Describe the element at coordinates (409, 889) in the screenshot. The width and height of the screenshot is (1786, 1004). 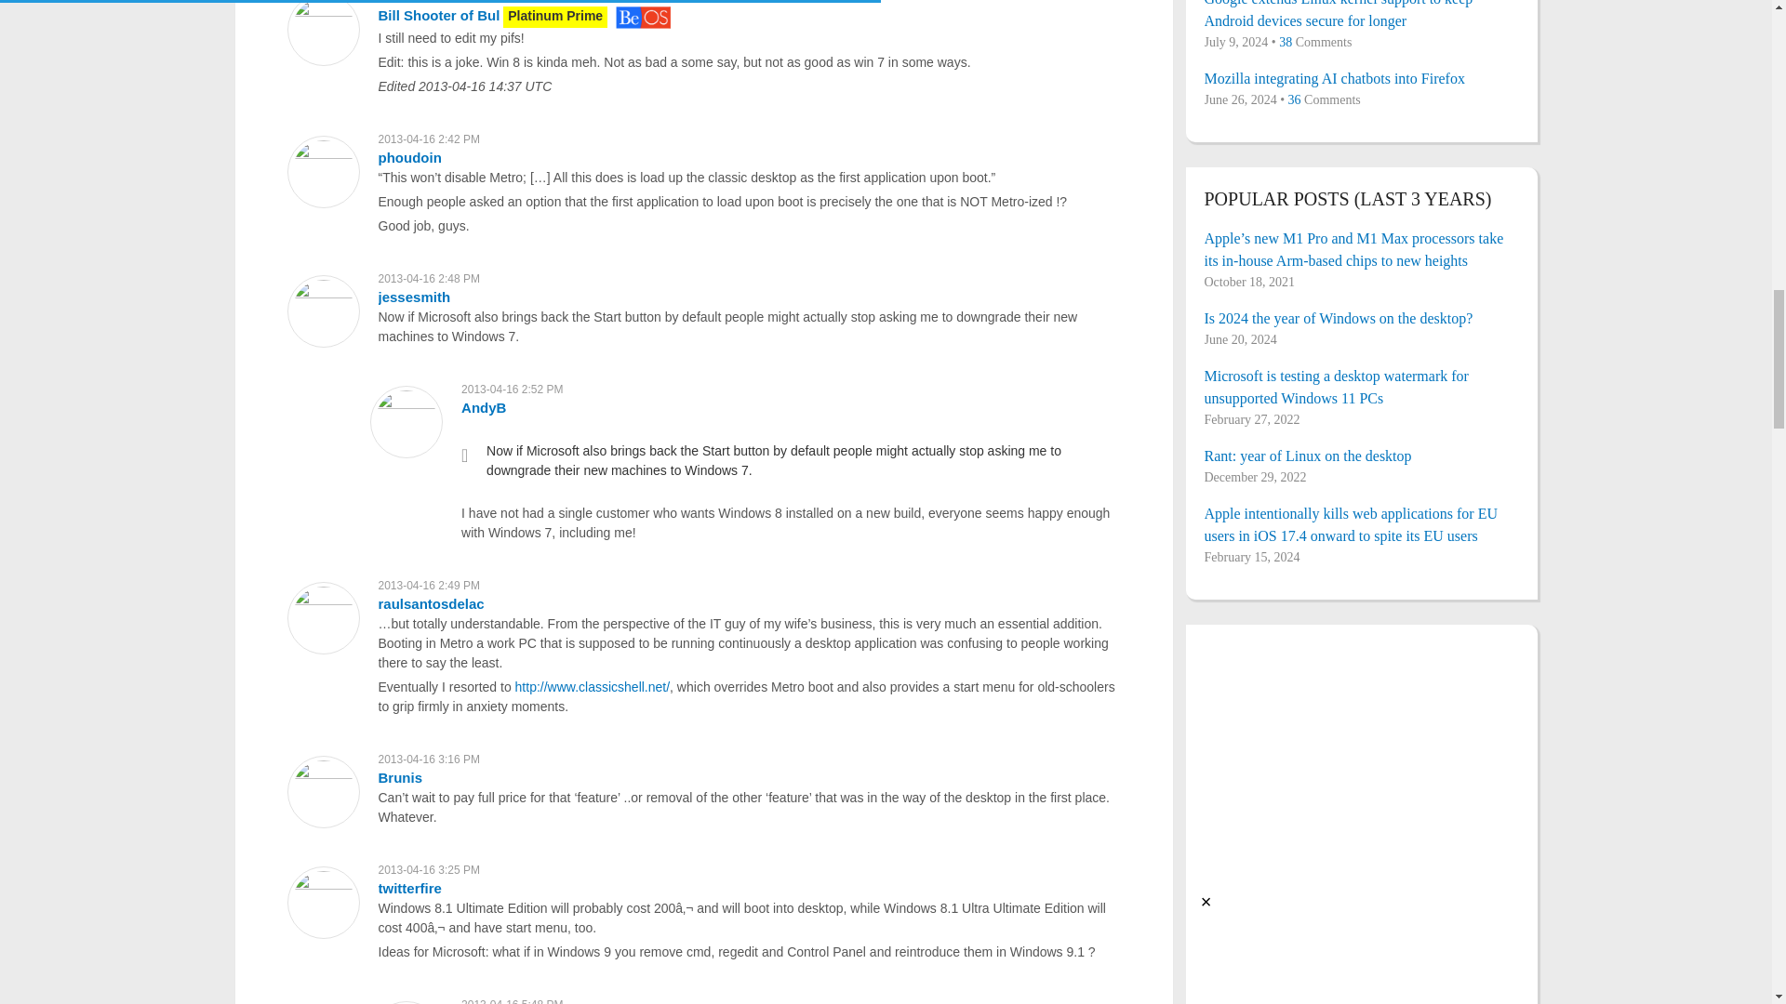
I see `twitterfire` at that location.